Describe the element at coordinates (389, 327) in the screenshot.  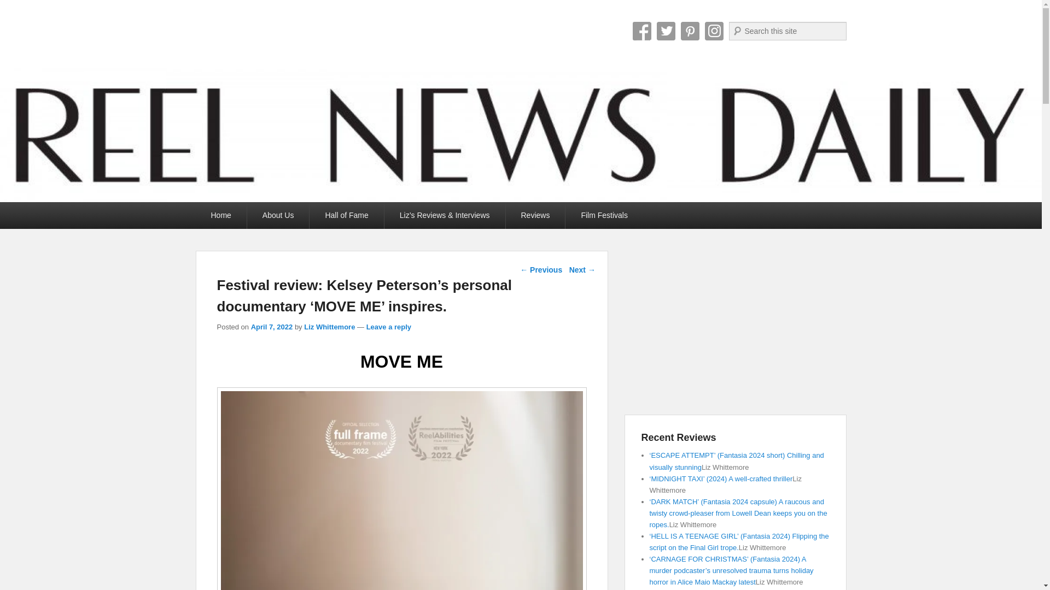
I see `Leave a reply` at that location.